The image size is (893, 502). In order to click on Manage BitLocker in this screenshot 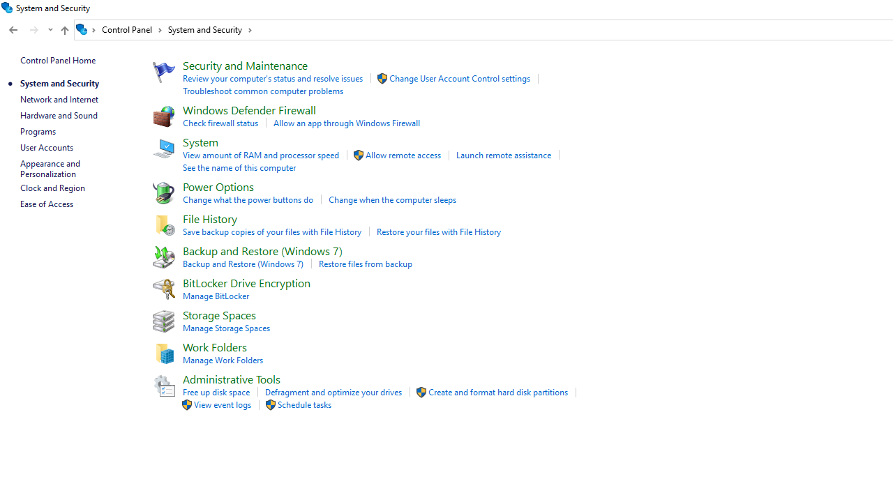, I will do `click(215, 296)`.